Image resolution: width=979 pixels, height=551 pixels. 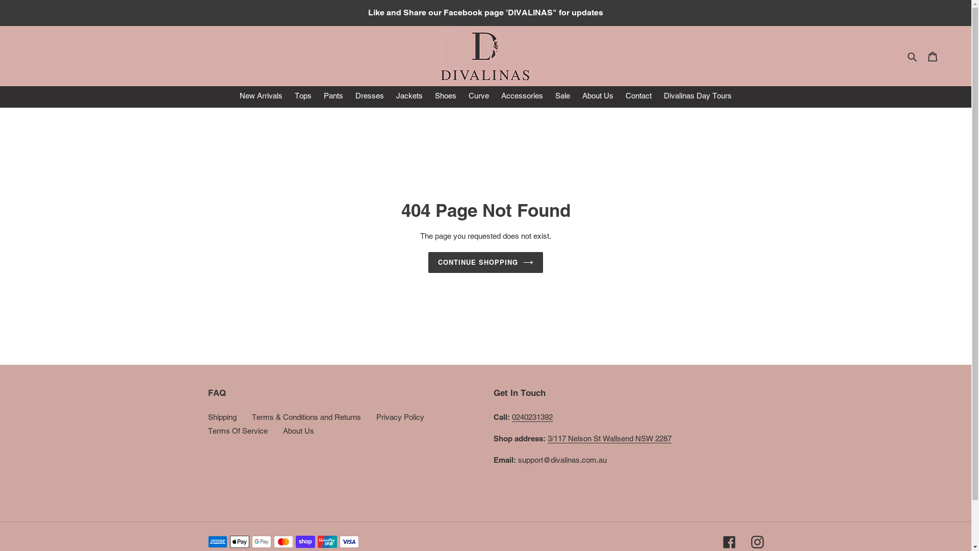 What do you see at coordinates (933, 56) in the screenshot?
I see `Cart` at bounding box center [933, 56].